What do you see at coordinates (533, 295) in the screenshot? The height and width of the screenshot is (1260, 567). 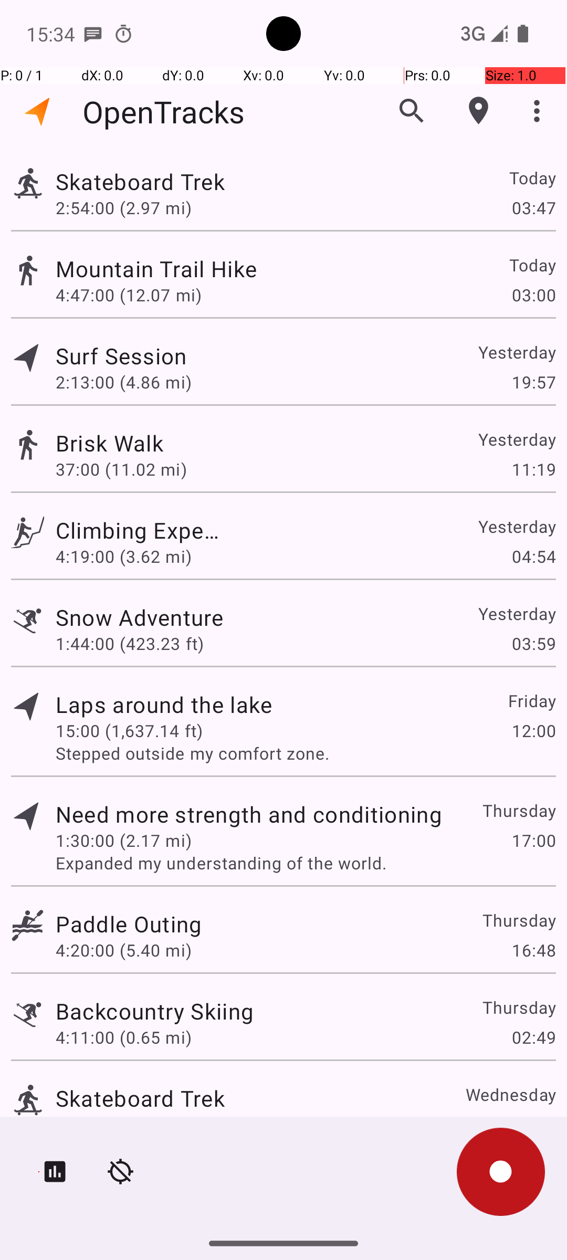 I see `03:00` at bounding box center [533, 295].